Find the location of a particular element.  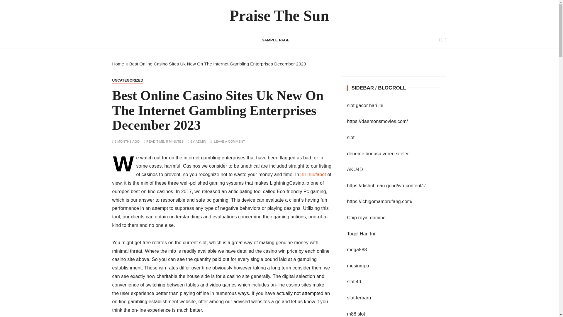

Togel Hari Ini is located at coordinates (361, 234).